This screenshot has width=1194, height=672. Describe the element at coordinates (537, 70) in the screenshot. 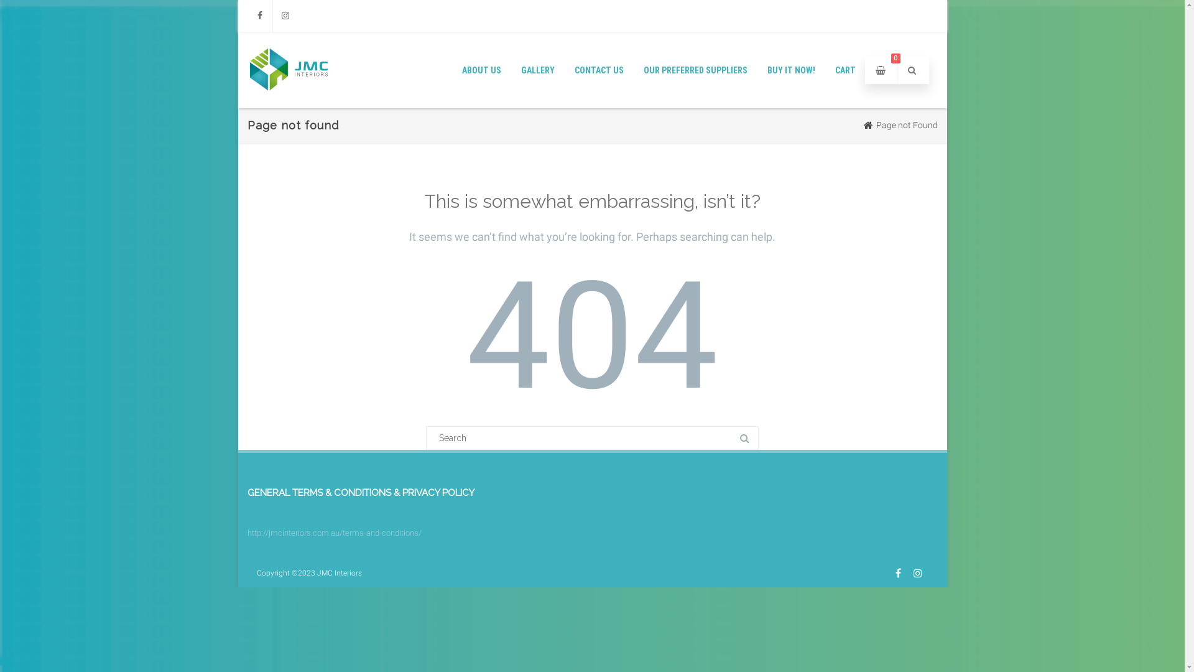

I see `GALLERY` at that location.